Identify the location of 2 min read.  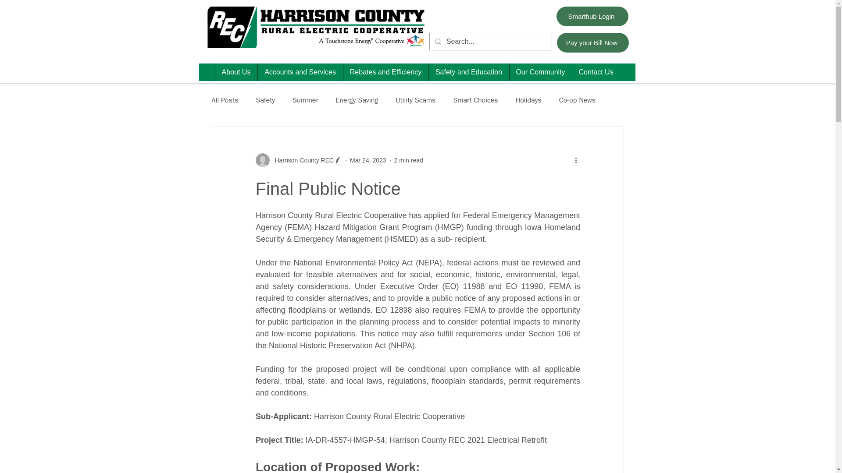
(409, 160).